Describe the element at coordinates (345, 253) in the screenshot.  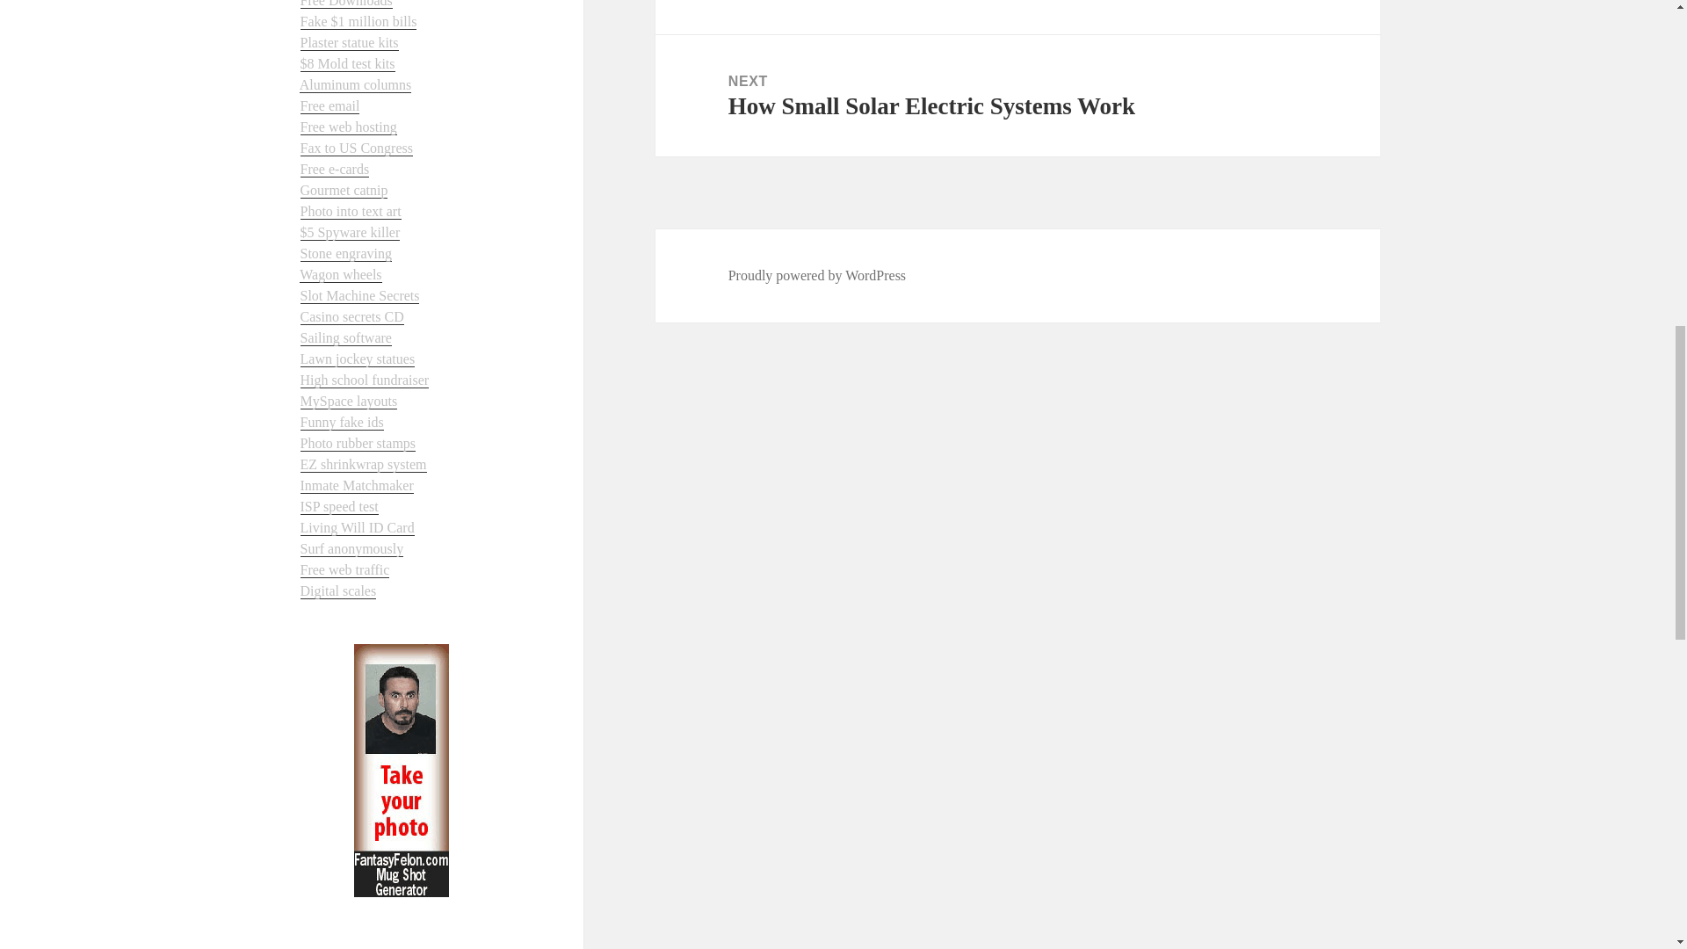
I see `Stone engraving` at that location.